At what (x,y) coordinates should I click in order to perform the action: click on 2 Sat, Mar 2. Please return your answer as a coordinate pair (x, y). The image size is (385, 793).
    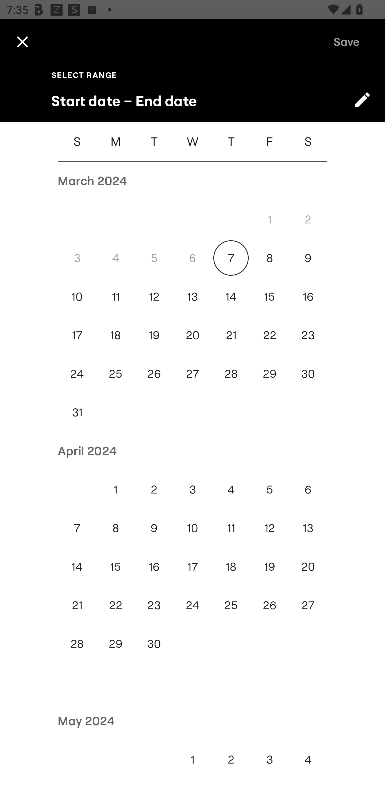
    Looking at the image, I should click on (308, 219).